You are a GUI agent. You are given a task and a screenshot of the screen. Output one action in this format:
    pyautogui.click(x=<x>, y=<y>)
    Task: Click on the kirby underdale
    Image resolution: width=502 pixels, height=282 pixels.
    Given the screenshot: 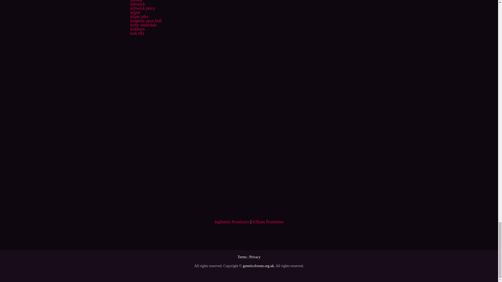 What is the action you would take?
    pyautogui.click(x=143, y=25)
    